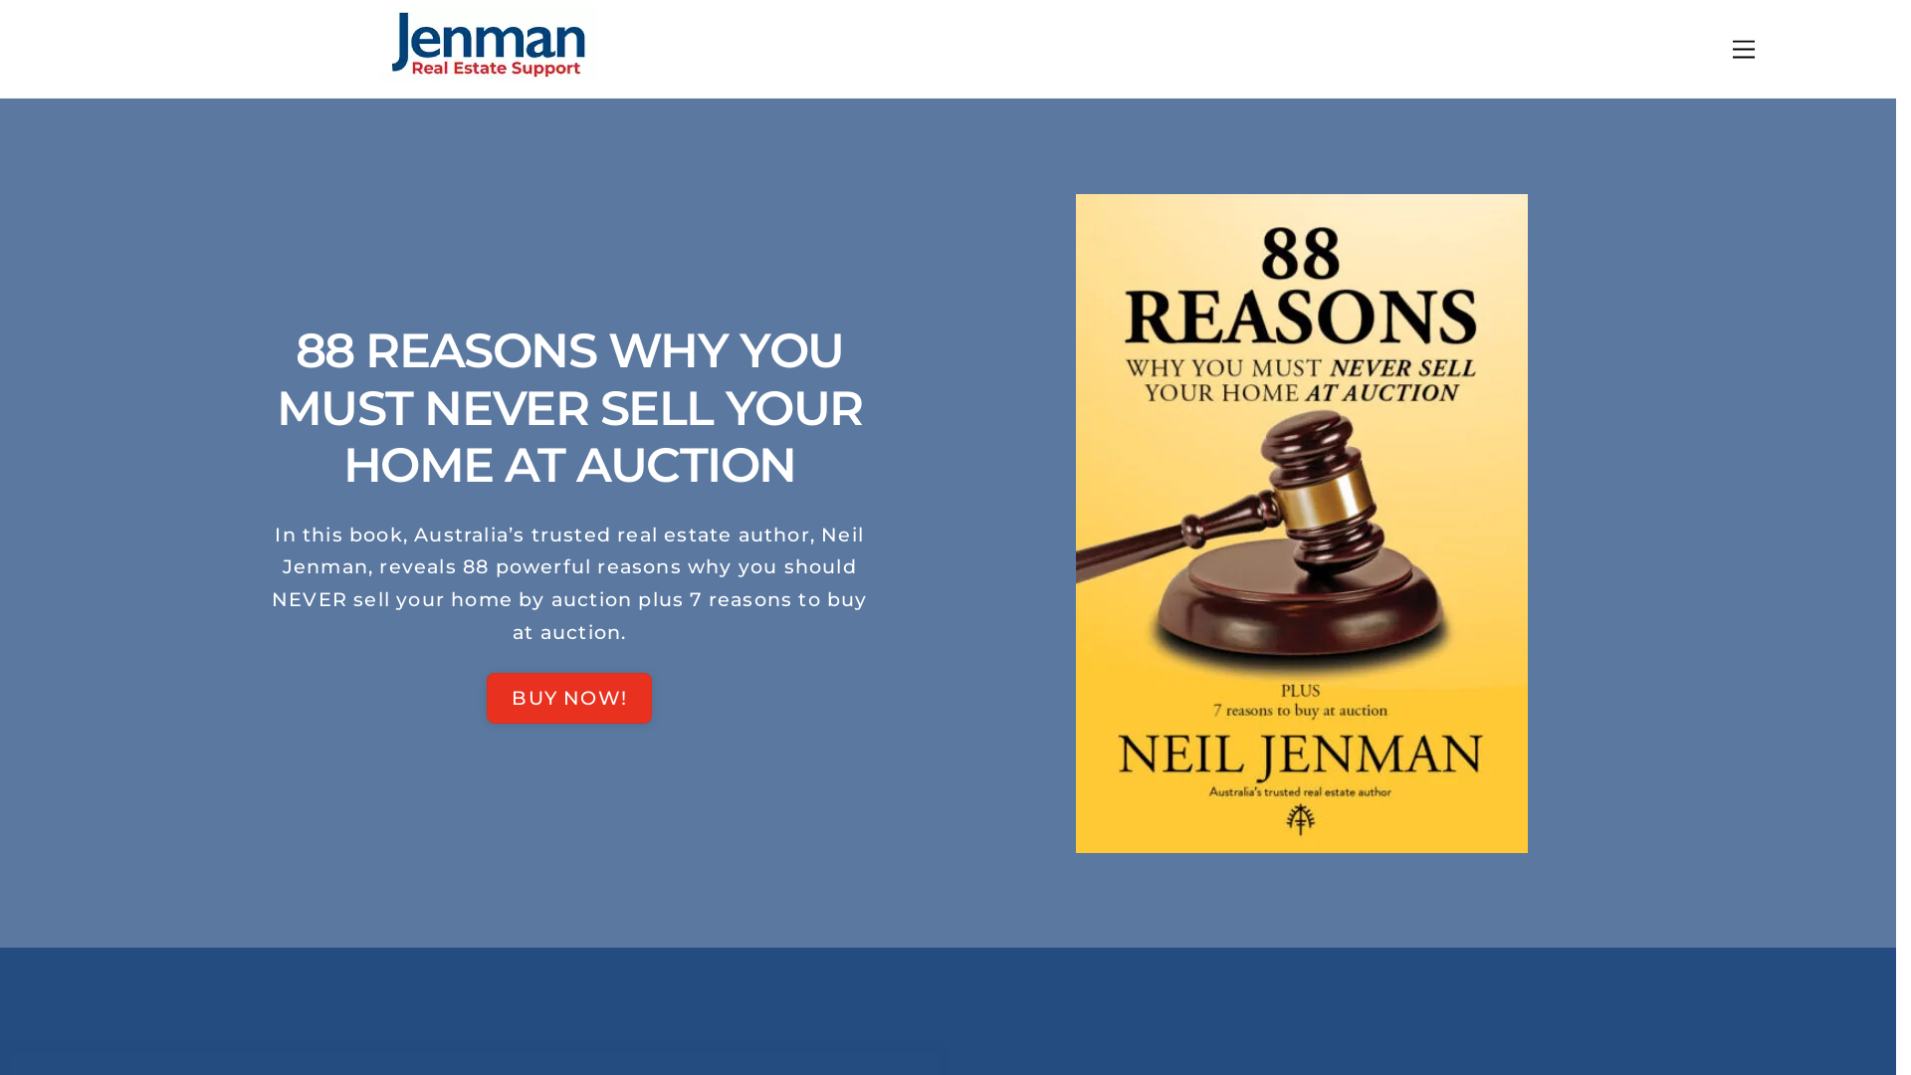 This screenshot has width=1911, height=1075. What do you see at coordinates (488, 46) in the screenshot?
I see `Jenman Real Estate Support short` at bounding box center [488, 46].